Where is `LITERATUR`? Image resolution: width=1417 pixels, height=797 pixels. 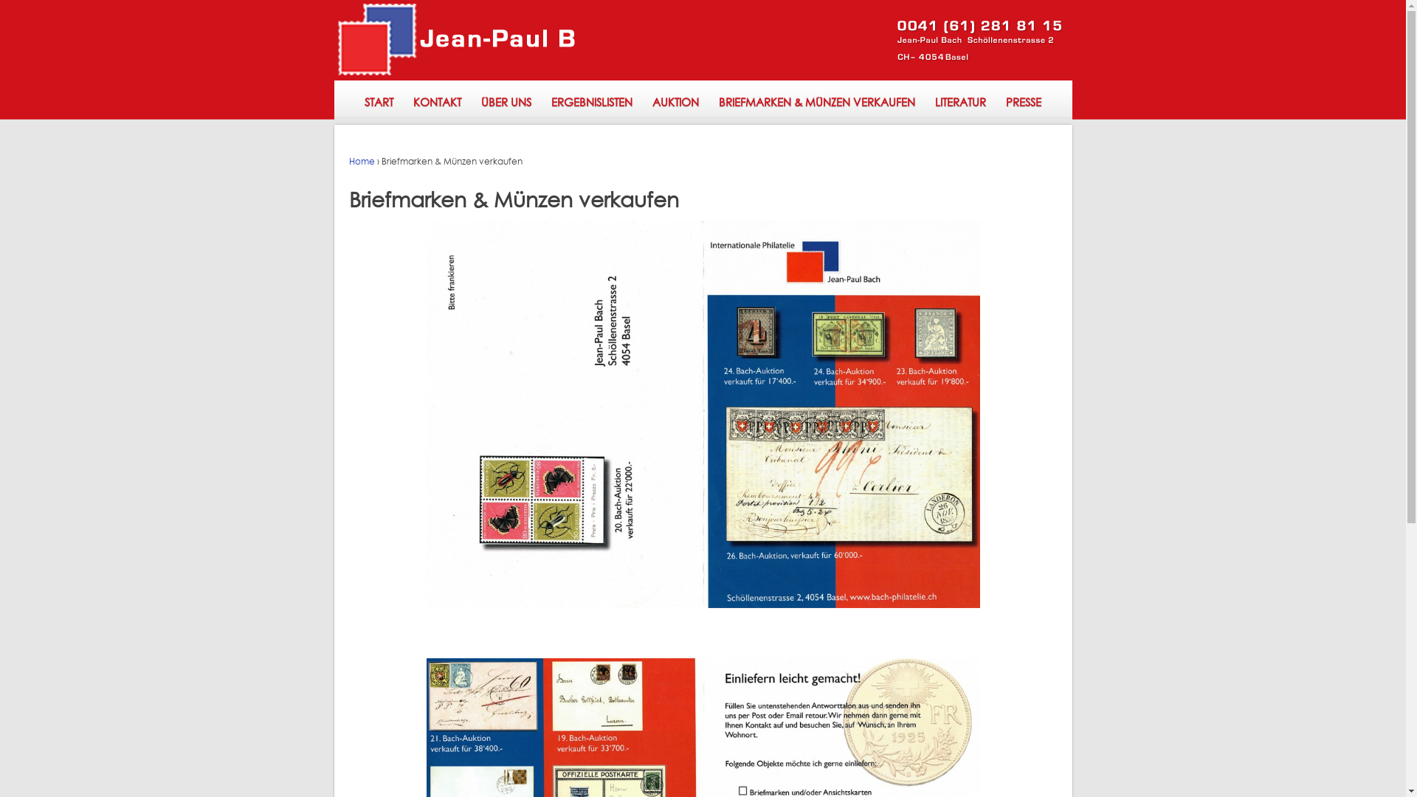 LITERATUR is located at coordinates (961, 102).